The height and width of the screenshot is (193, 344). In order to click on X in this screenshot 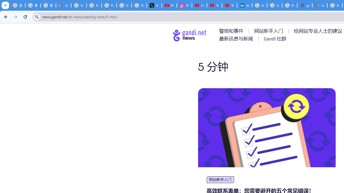, I will do `click(154, 5)`.